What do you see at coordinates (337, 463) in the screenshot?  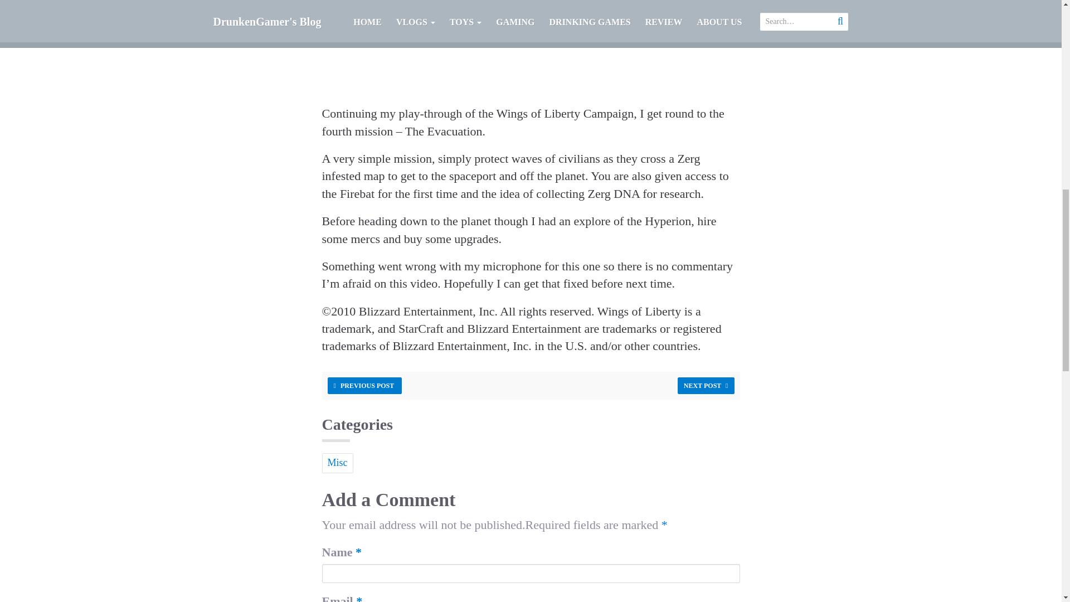 I see `Misc` at bounding box center [337, 463].